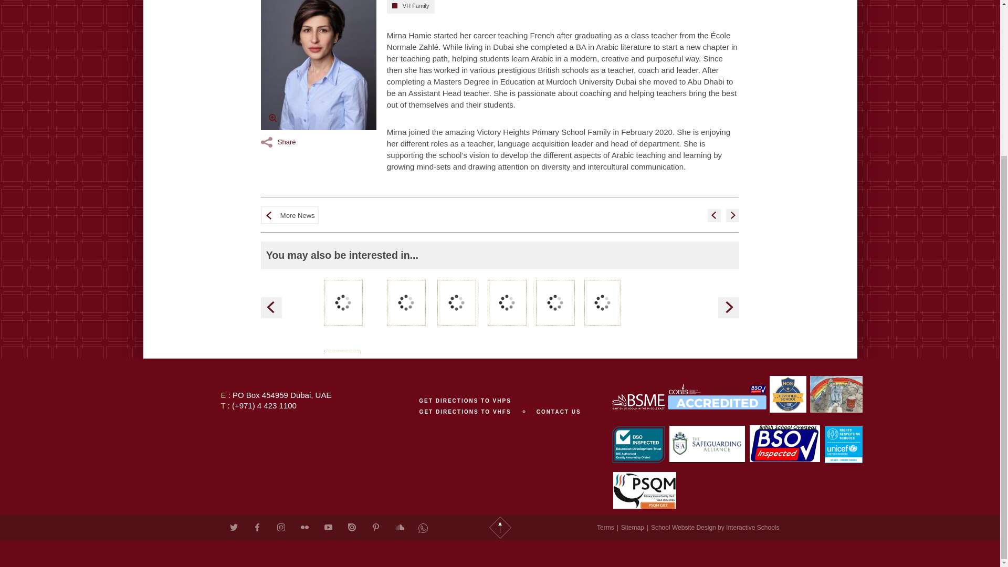 Image resolution: width=1008 pixels, height=567 pixels. I want to click on BSME, so click(637, 401).